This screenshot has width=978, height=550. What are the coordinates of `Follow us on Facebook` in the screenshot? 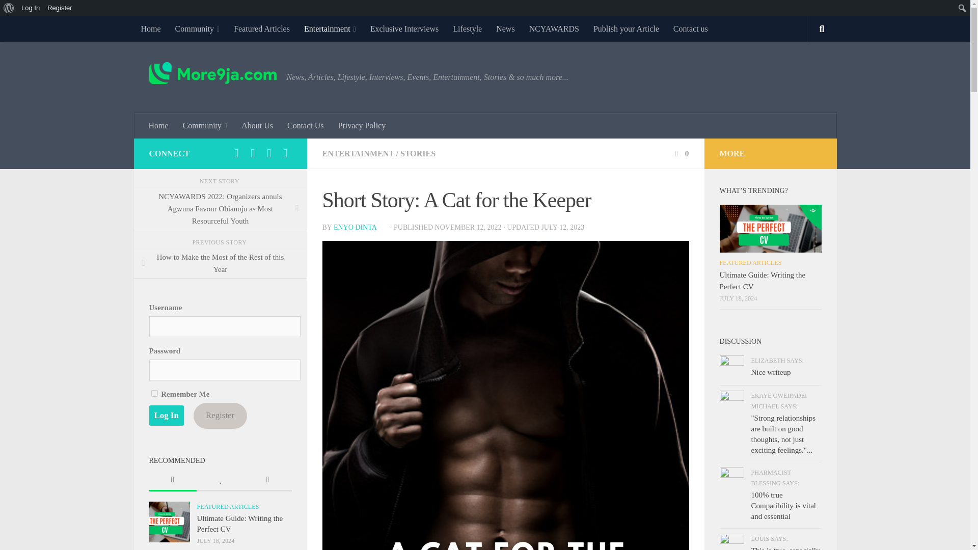 It's located at (236, 153).